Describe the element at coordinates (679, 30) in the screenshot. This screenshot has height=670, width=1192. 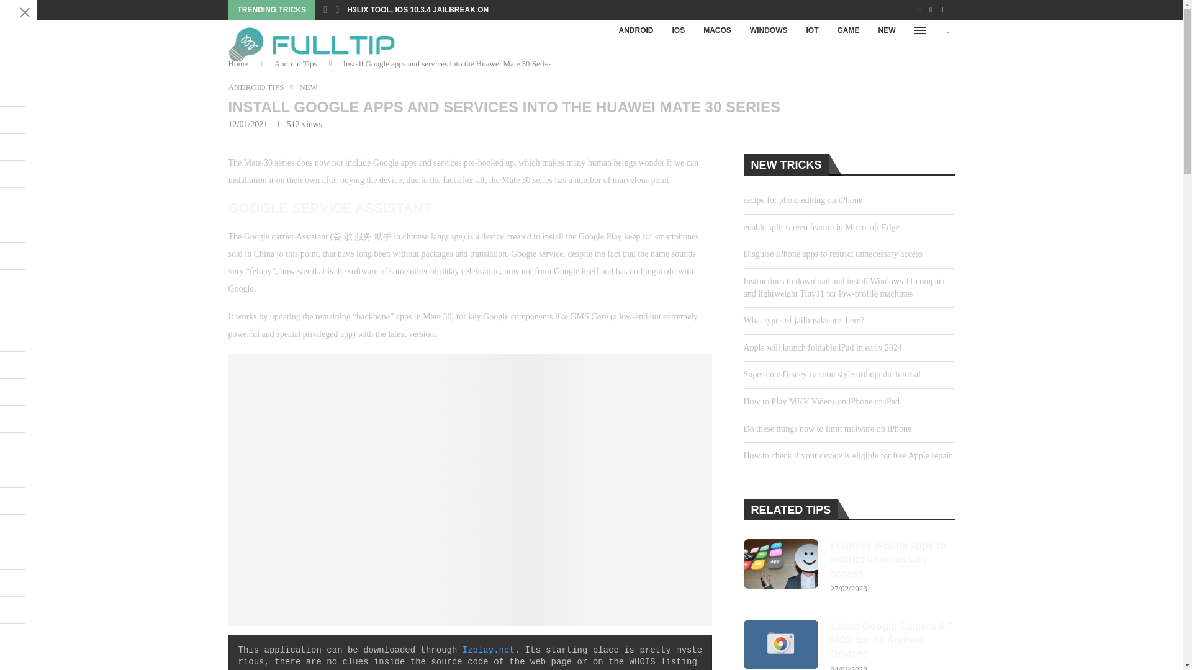
I see `IOS` at that location.